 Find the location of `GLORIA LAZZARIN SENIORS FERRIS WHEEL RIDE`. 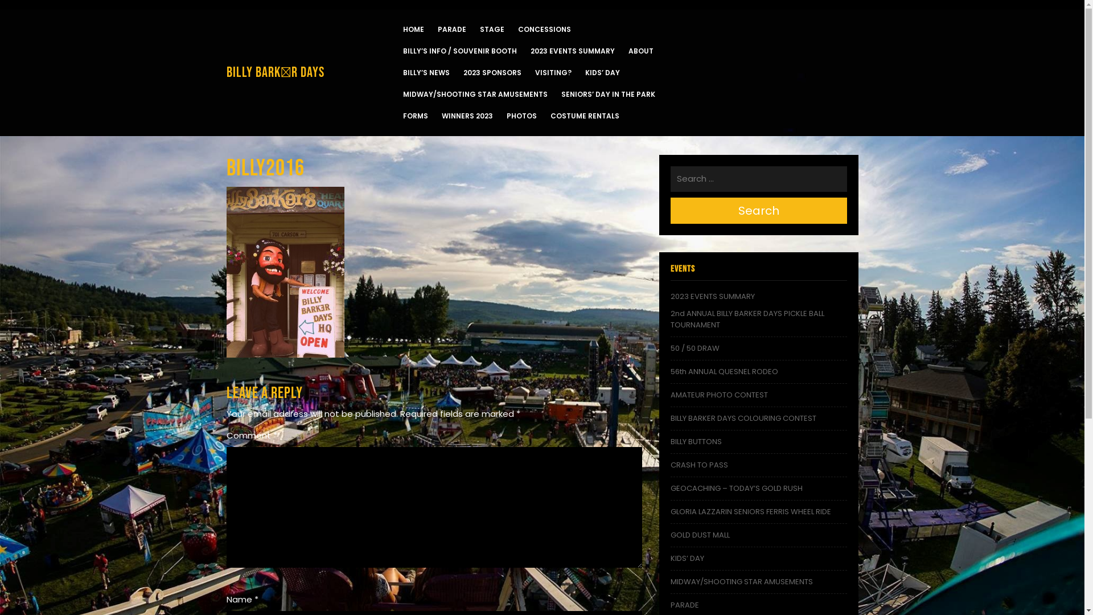

GLORIA LAZZARIN SENIORS FERRIS WHEEL RIDE is located at coordinates (751, 511).